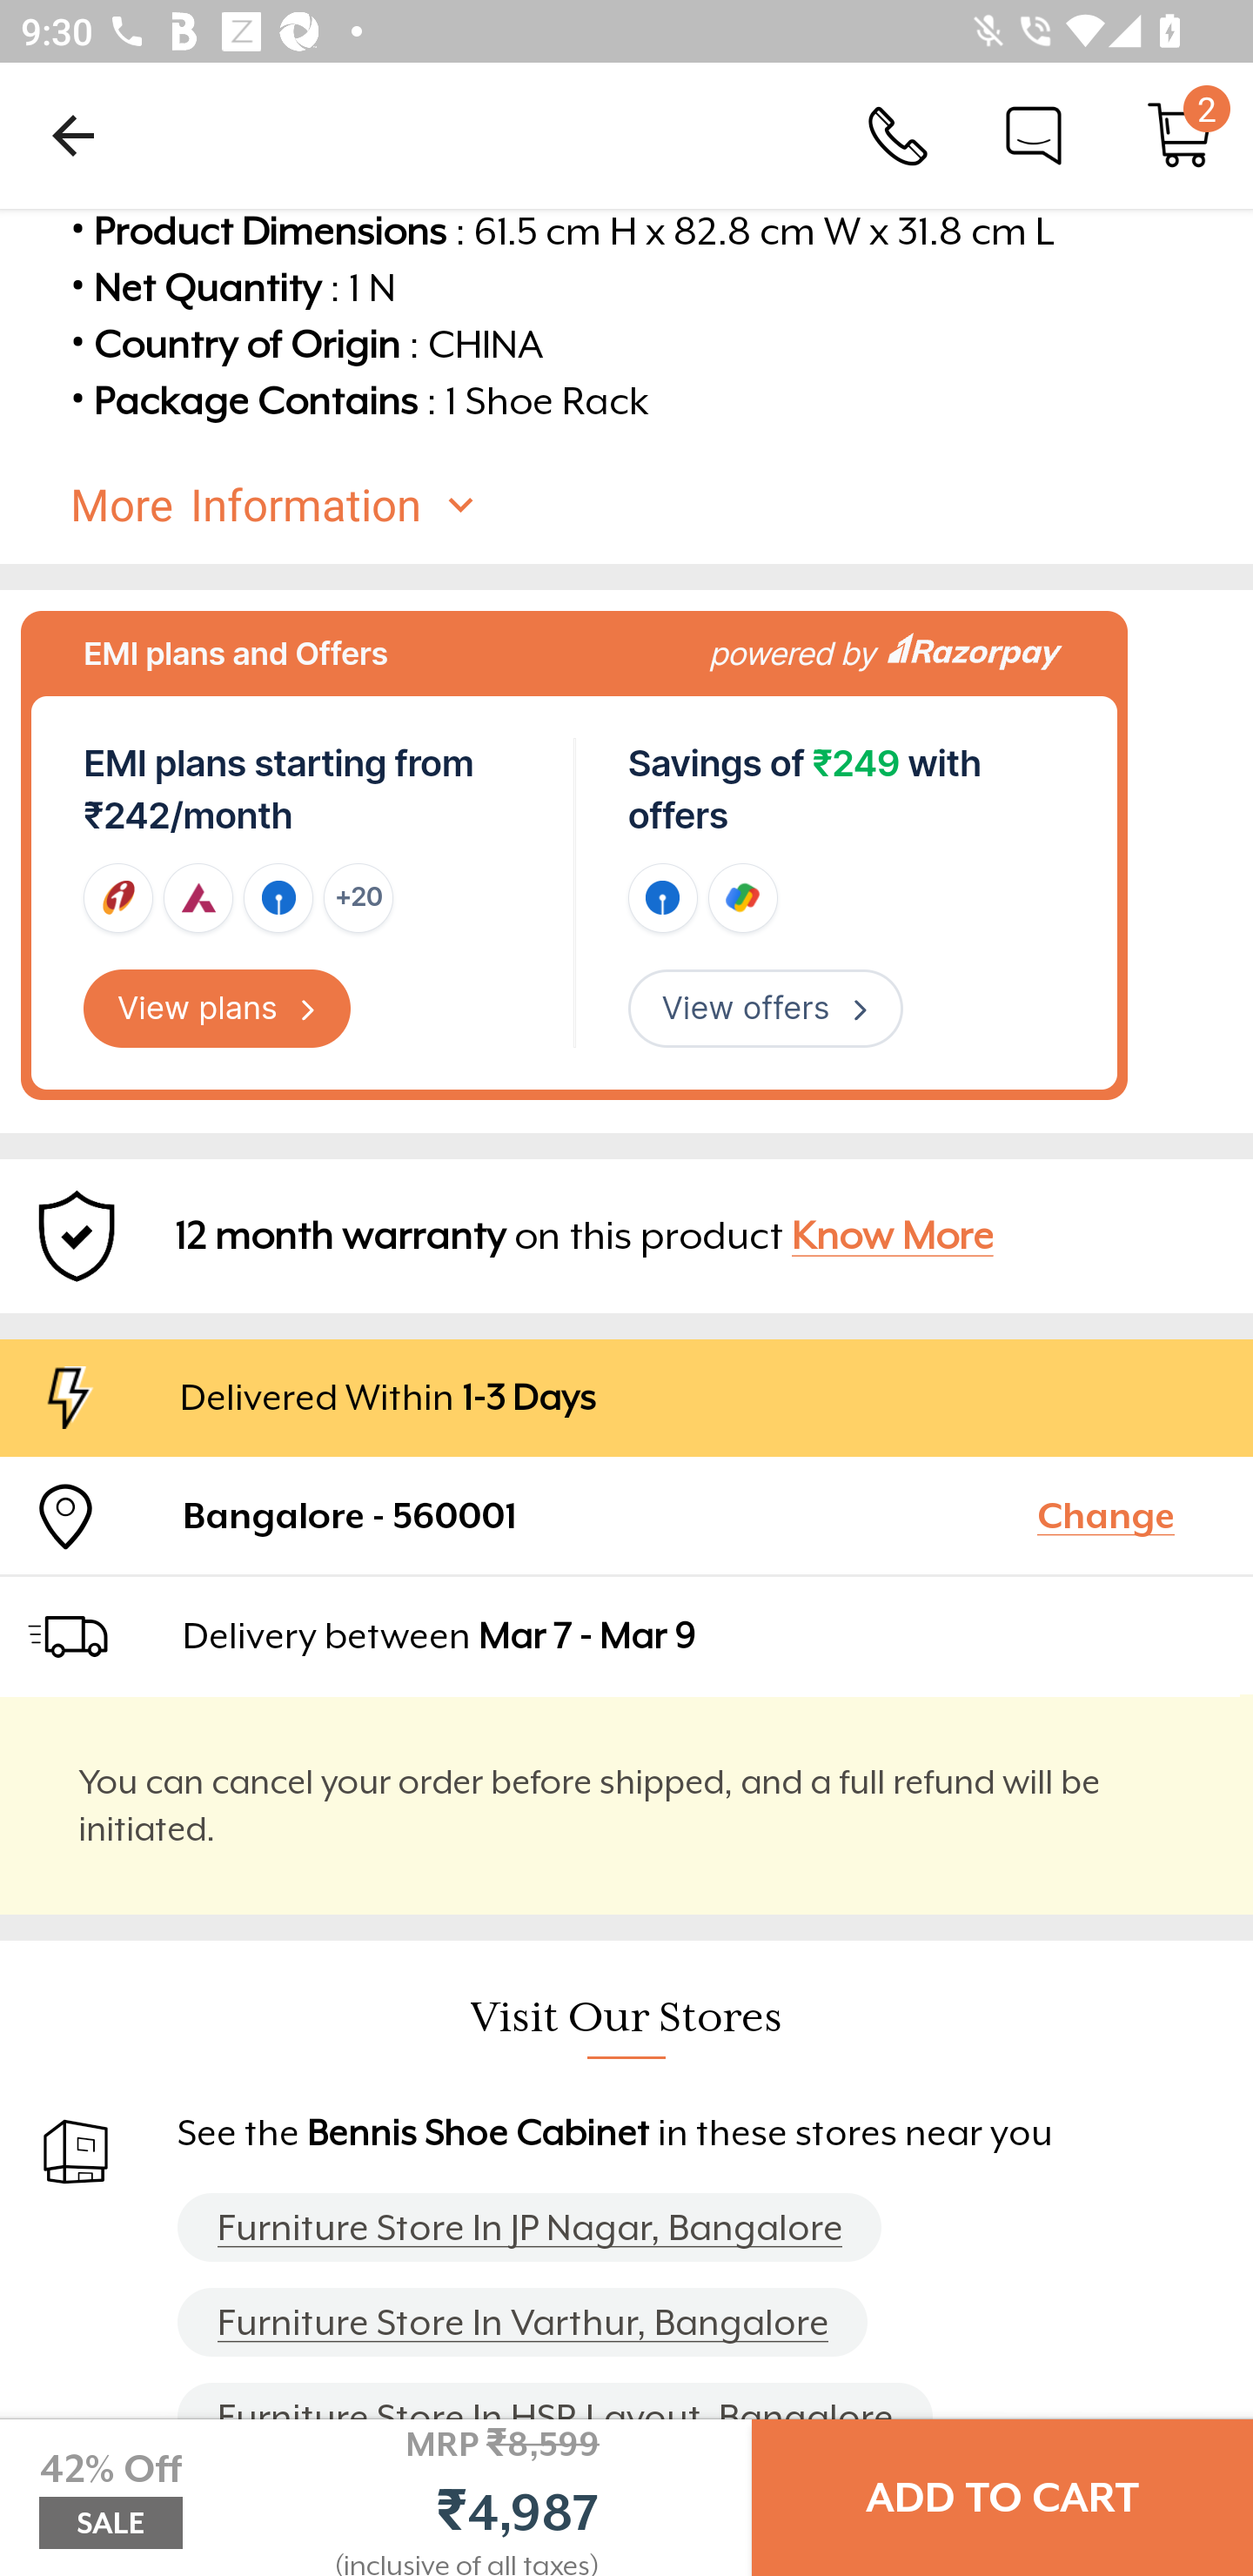 The image size is (1253, 2576). I want to click on View offers, so click(765, 1008).